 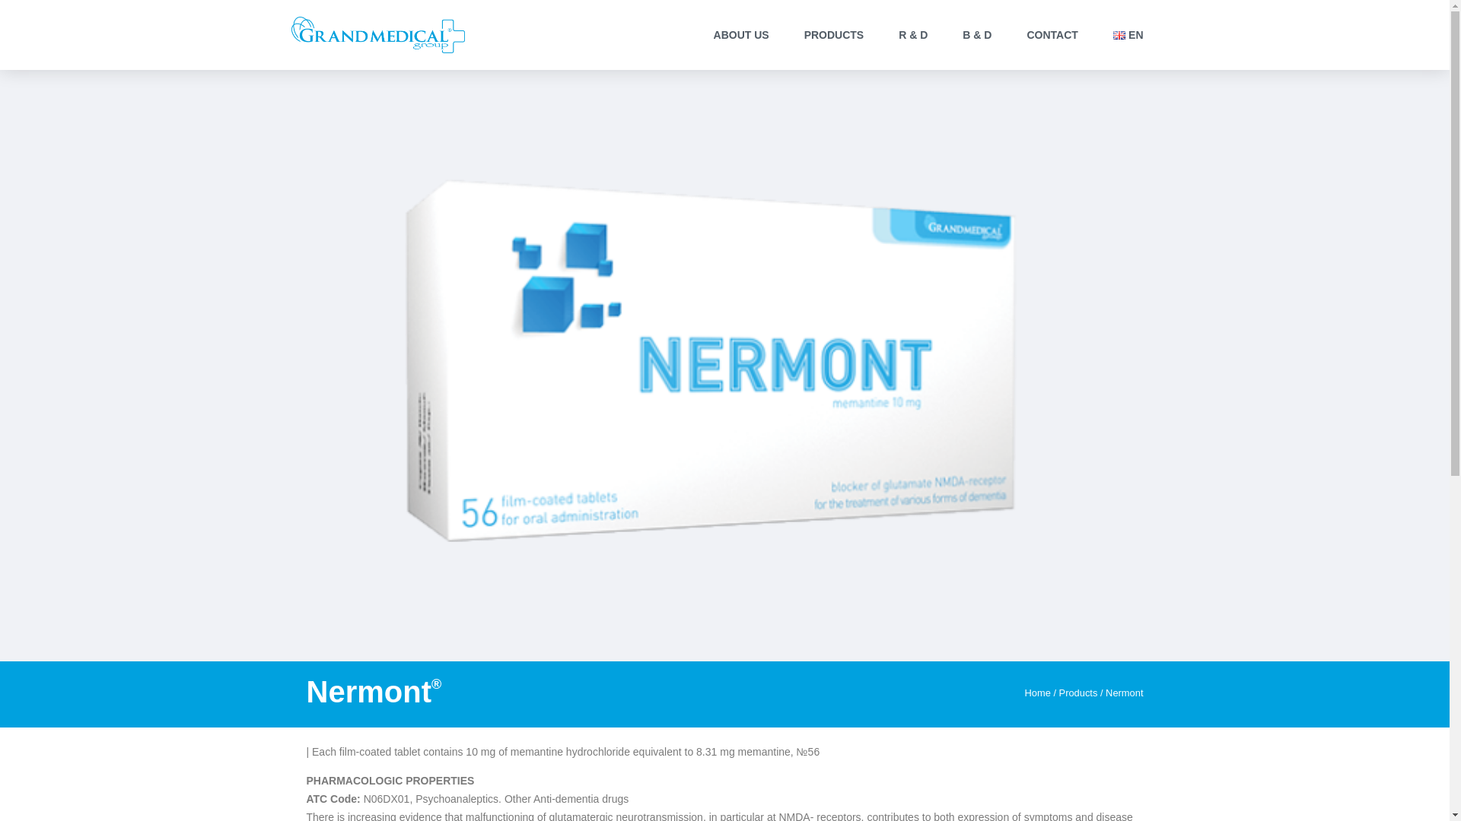 What do you see at coordinates (741, 35) in the screenshot?
I see `ABOUT US` at bounding box center [741, 35].